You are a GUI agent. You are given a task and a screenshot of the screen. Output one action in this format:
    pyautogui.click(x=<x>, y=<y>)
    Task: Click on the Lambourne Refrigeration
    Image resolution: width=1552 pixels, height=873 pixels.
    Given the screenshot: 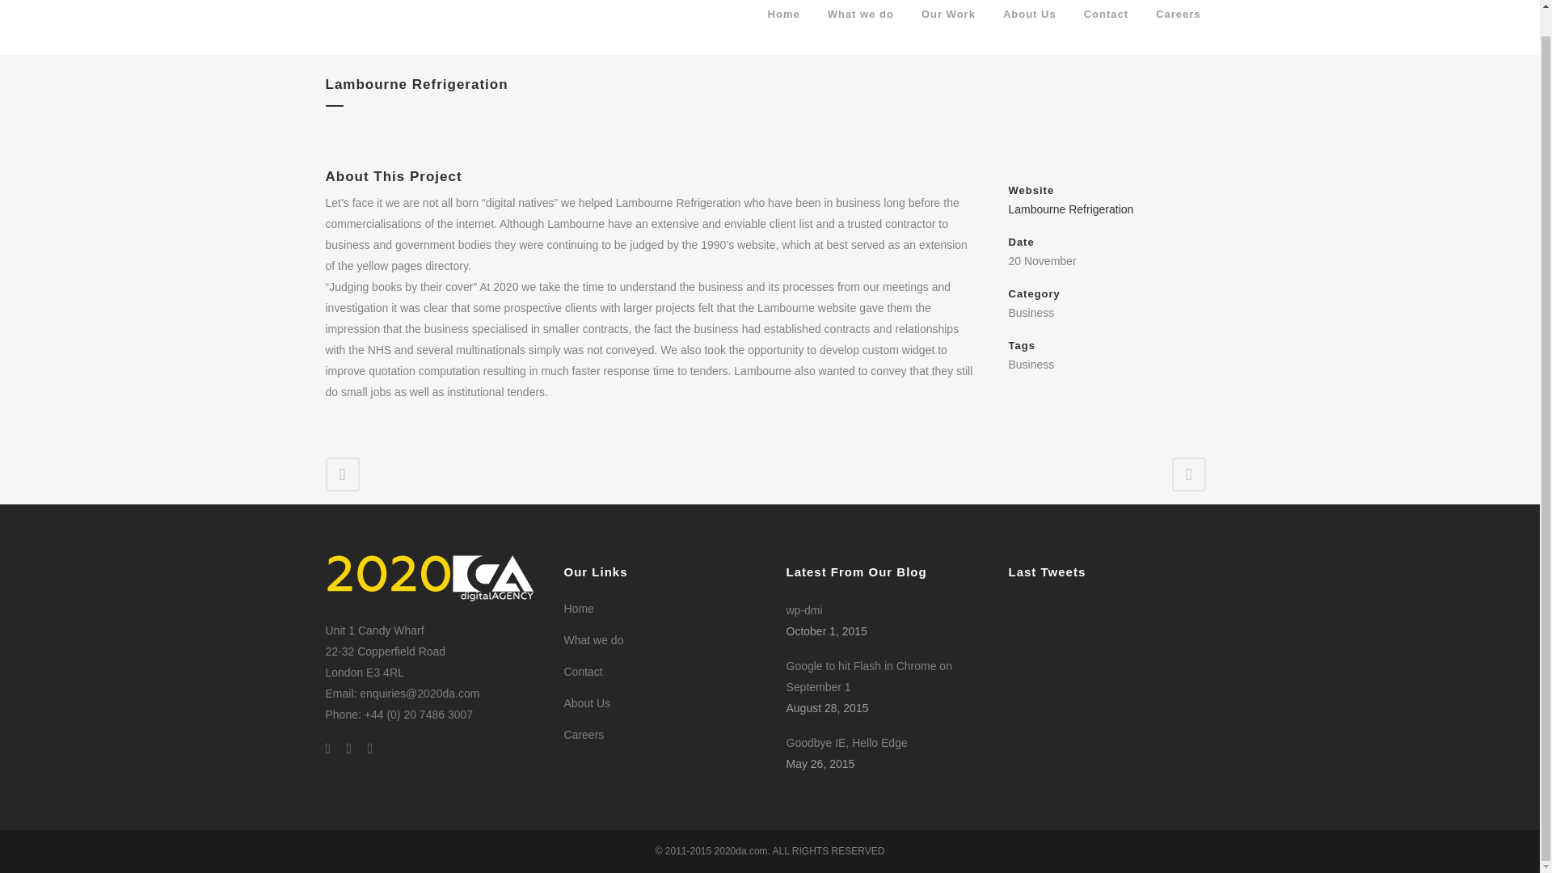 What is the action you would take?
    pyautogui.click(x=1072, y=209)
    